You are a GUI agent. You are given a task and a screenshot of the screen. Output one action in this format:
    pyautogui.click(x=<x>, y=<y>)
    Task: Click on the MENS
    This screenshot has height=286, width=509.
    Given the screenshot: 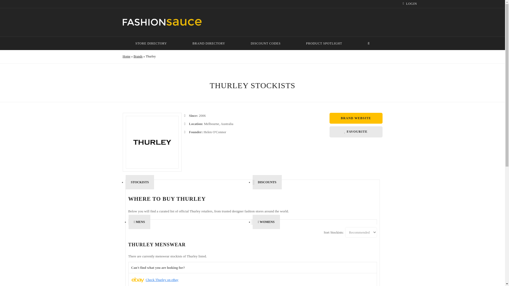 What is the action you would take?
    pyautogui.click(x=139, y=222)
    